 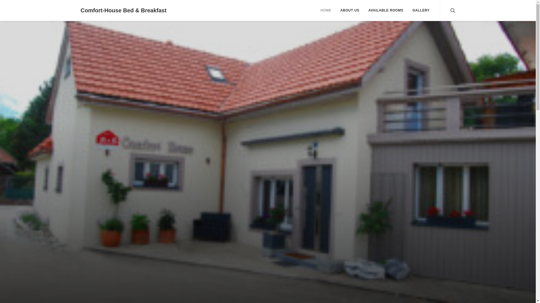 What do you see at coordinates (326, 10) in the screenshot?
I see `HOME` at bounding box center [326, 10].